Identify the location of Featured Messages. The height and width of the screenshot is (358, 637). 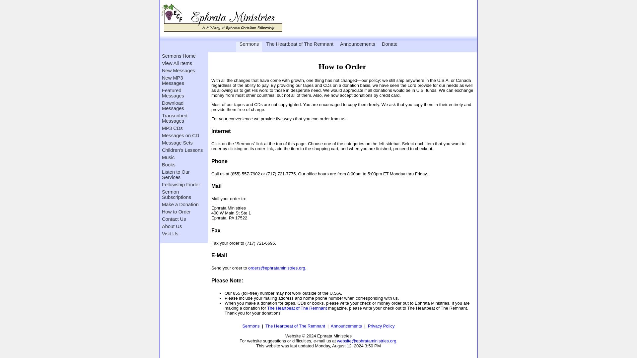
(182, 93).